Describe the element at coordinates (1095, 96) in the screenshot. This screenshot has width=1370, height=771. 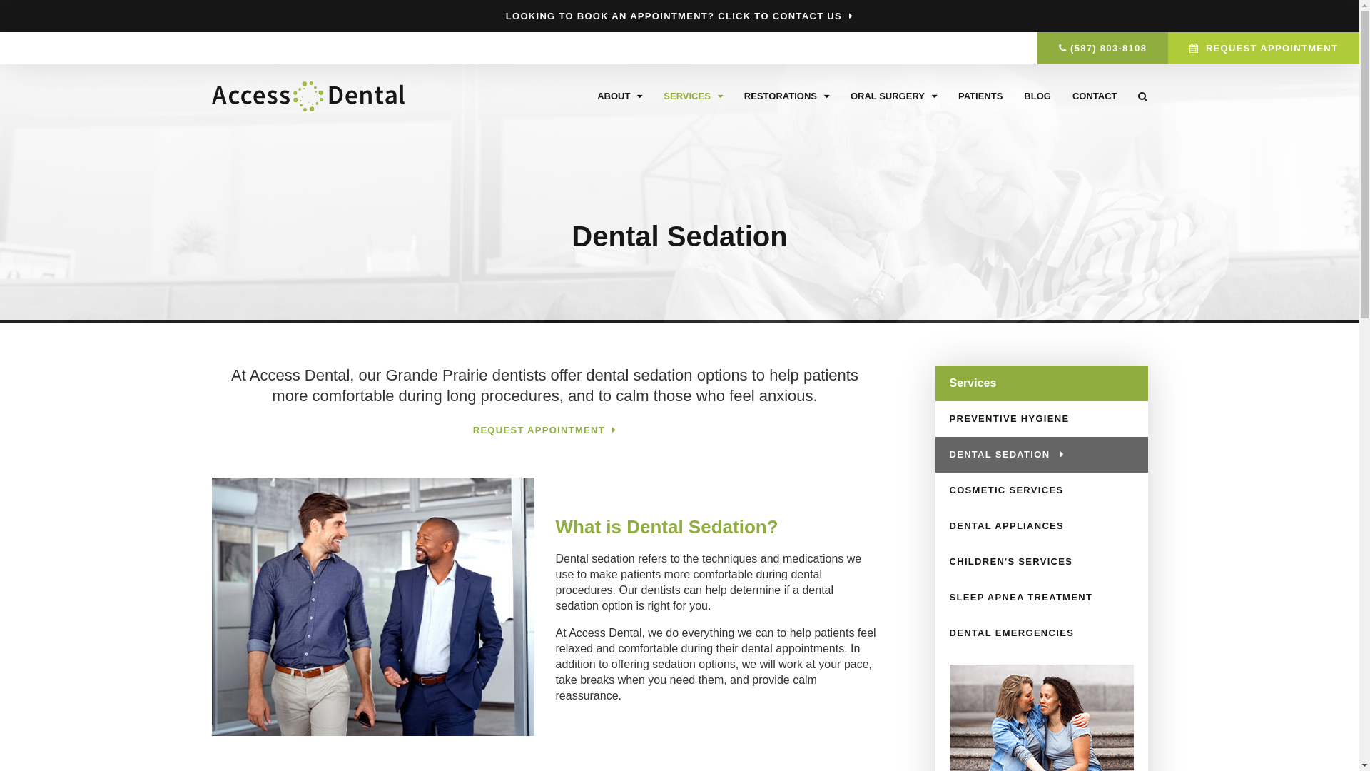
I see `CONTACT` at that location.